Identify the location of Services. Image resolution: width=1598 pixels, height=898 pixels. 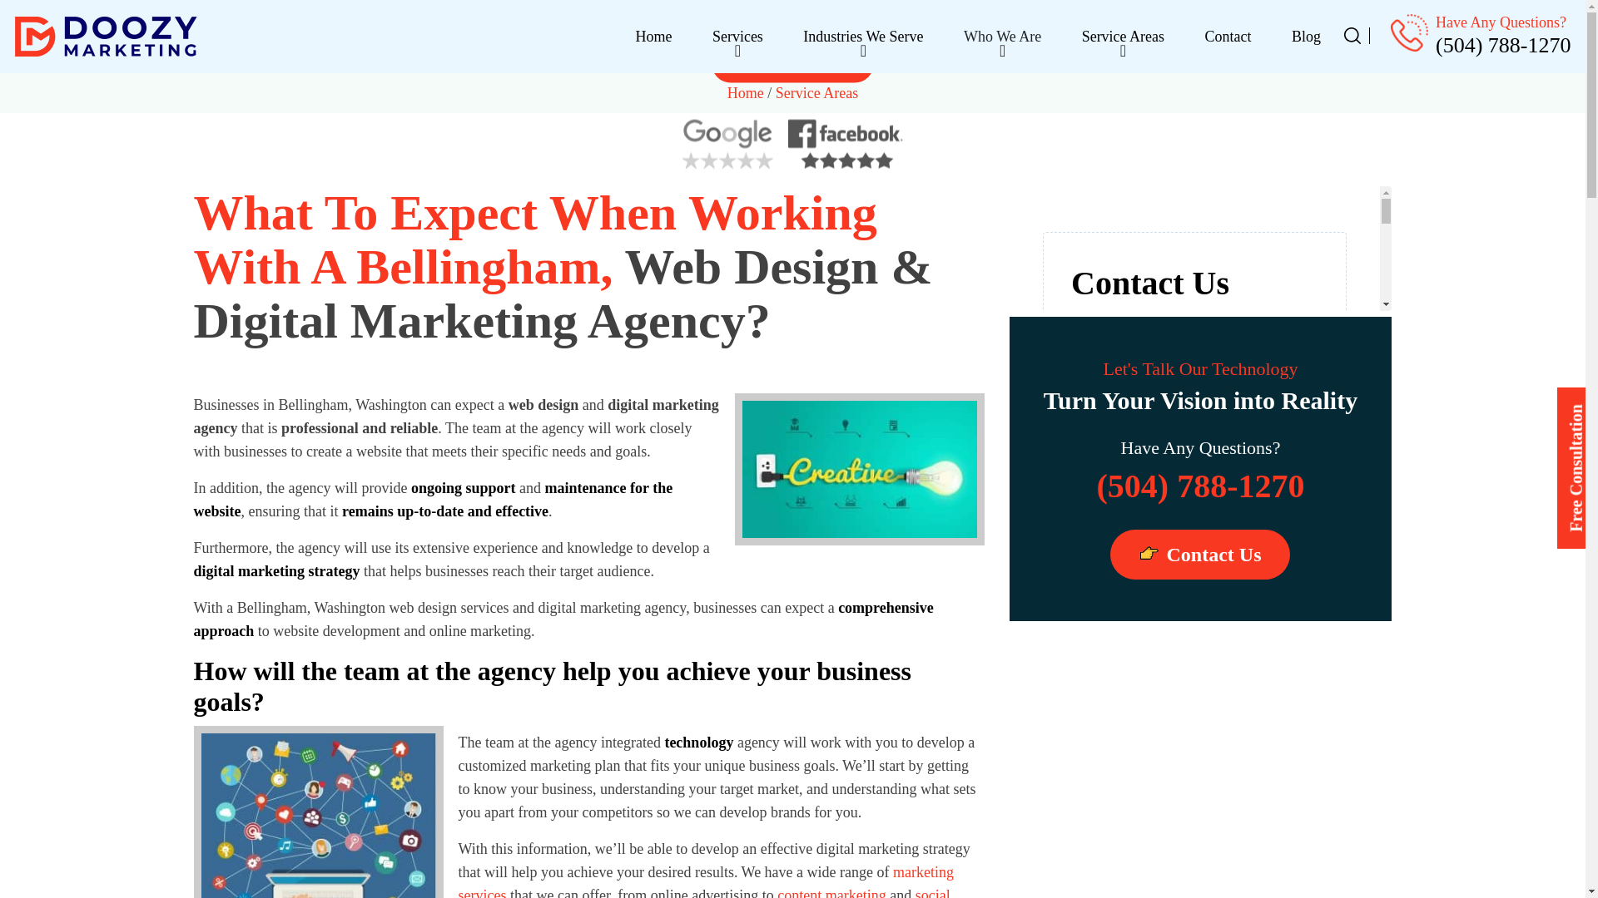
(737, 37).